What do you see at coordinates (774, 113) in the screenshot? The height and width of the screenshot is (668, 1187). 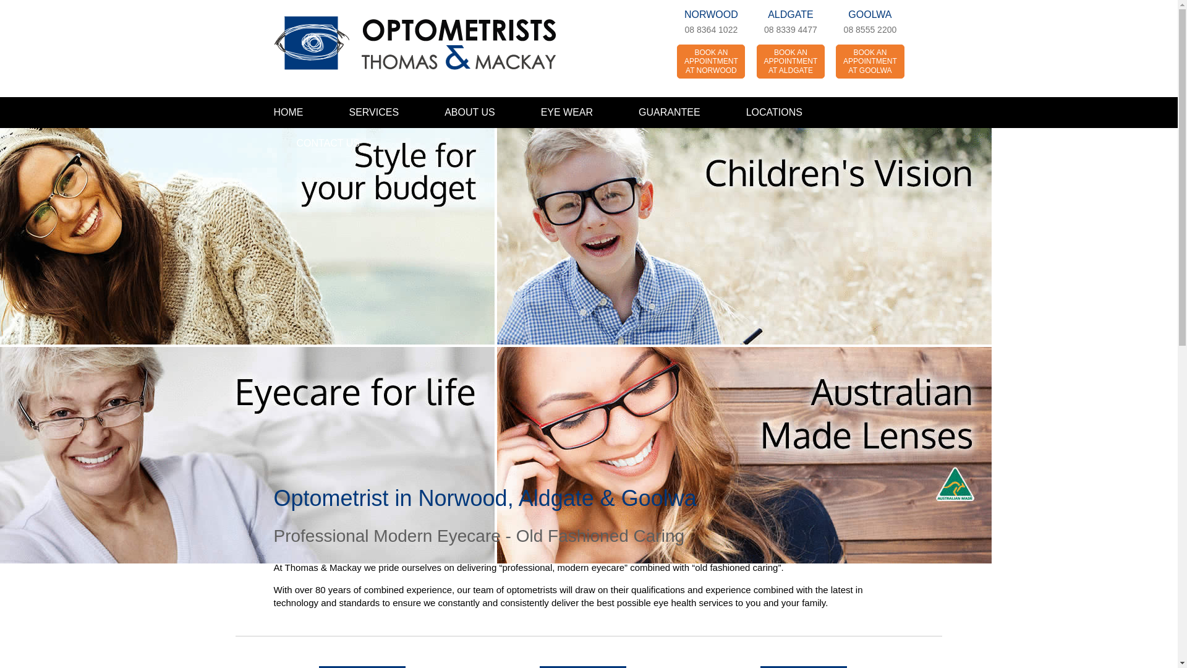 I see `LOCATIONS` at bounding box center [774, 113].